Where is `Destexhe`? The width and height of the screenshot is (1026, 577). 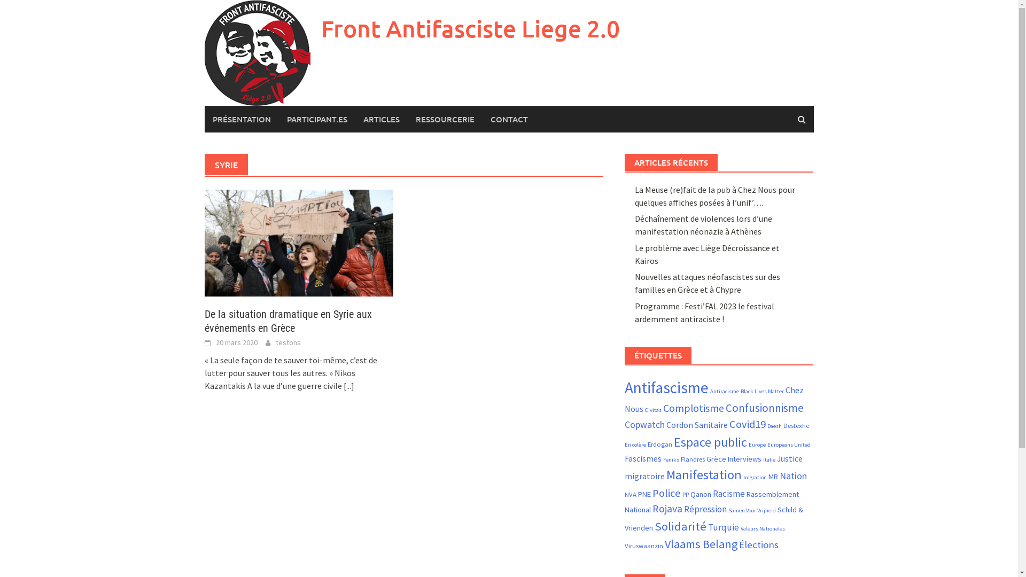 Destexhe is located at coordinates (796, 425).